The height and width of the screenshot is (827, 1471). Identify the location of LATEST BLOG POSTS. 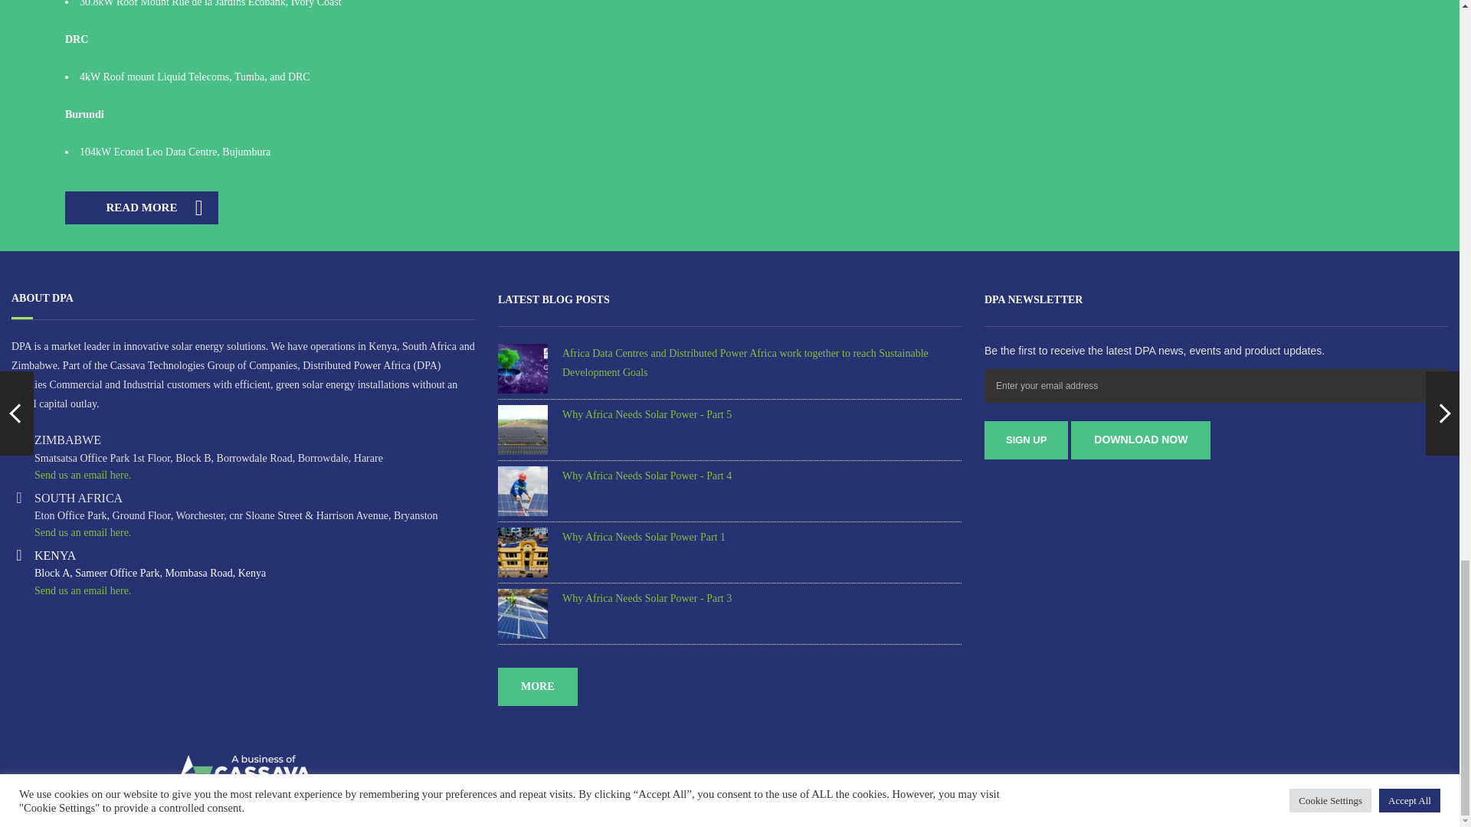
(554, 299).